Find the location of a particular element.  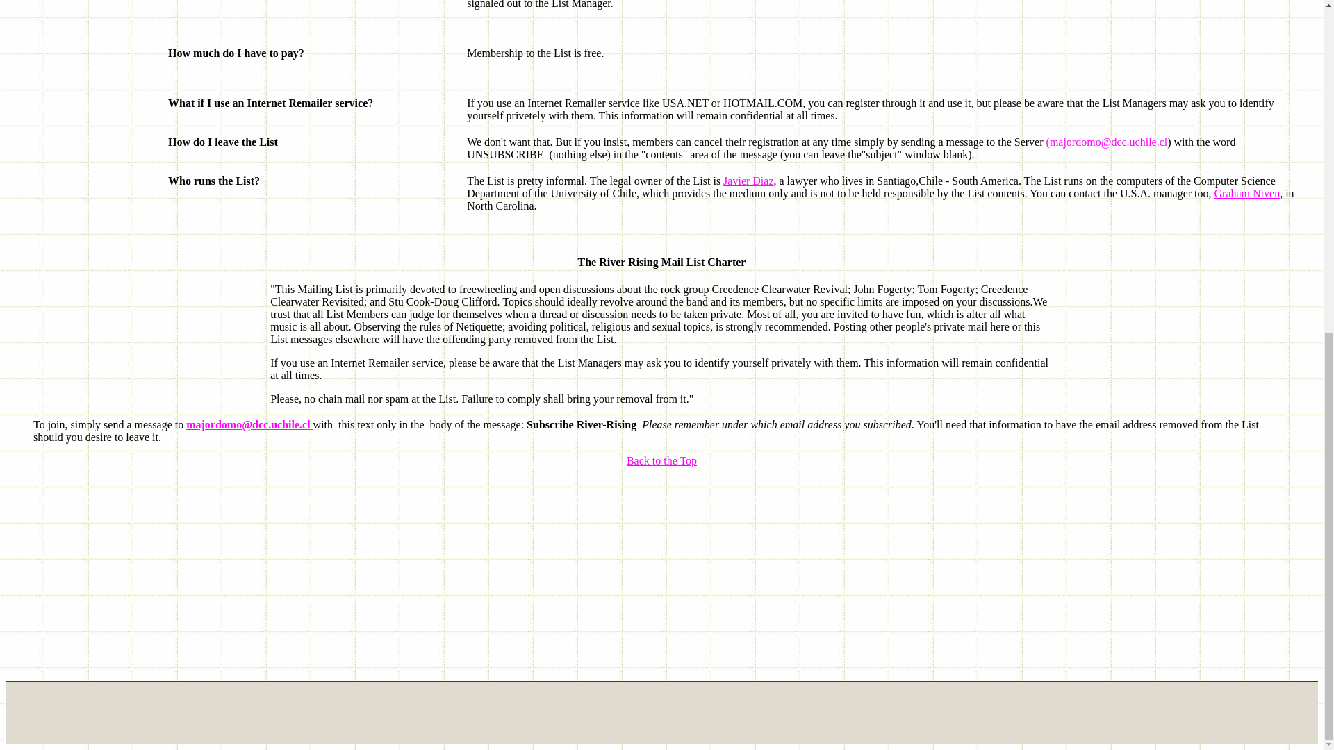

Javier Diaz is located at coordinates (748, 181).